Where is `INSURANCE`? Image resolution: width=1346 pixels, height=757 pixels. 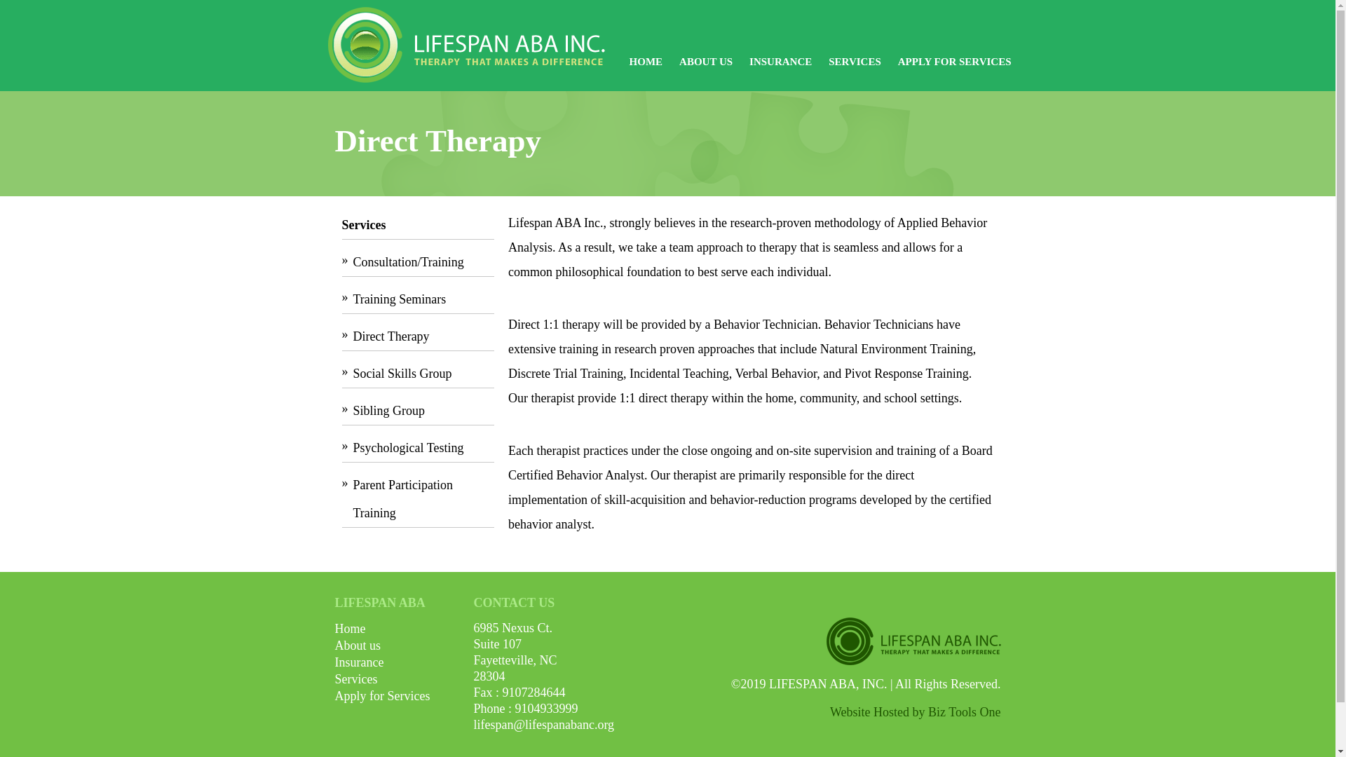 INSURANCE is located at coordinates (780, 64).